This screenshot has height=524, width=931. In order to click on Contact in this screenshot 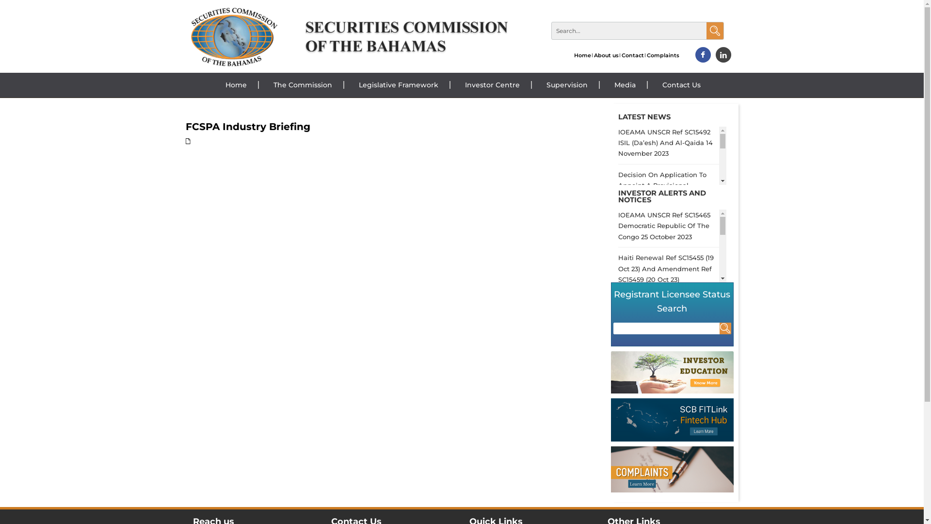, I will do `click(633, 55)`.